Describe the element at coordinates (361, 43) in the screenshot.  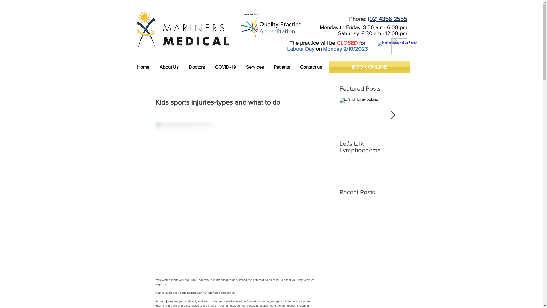
I see `for` at that location.